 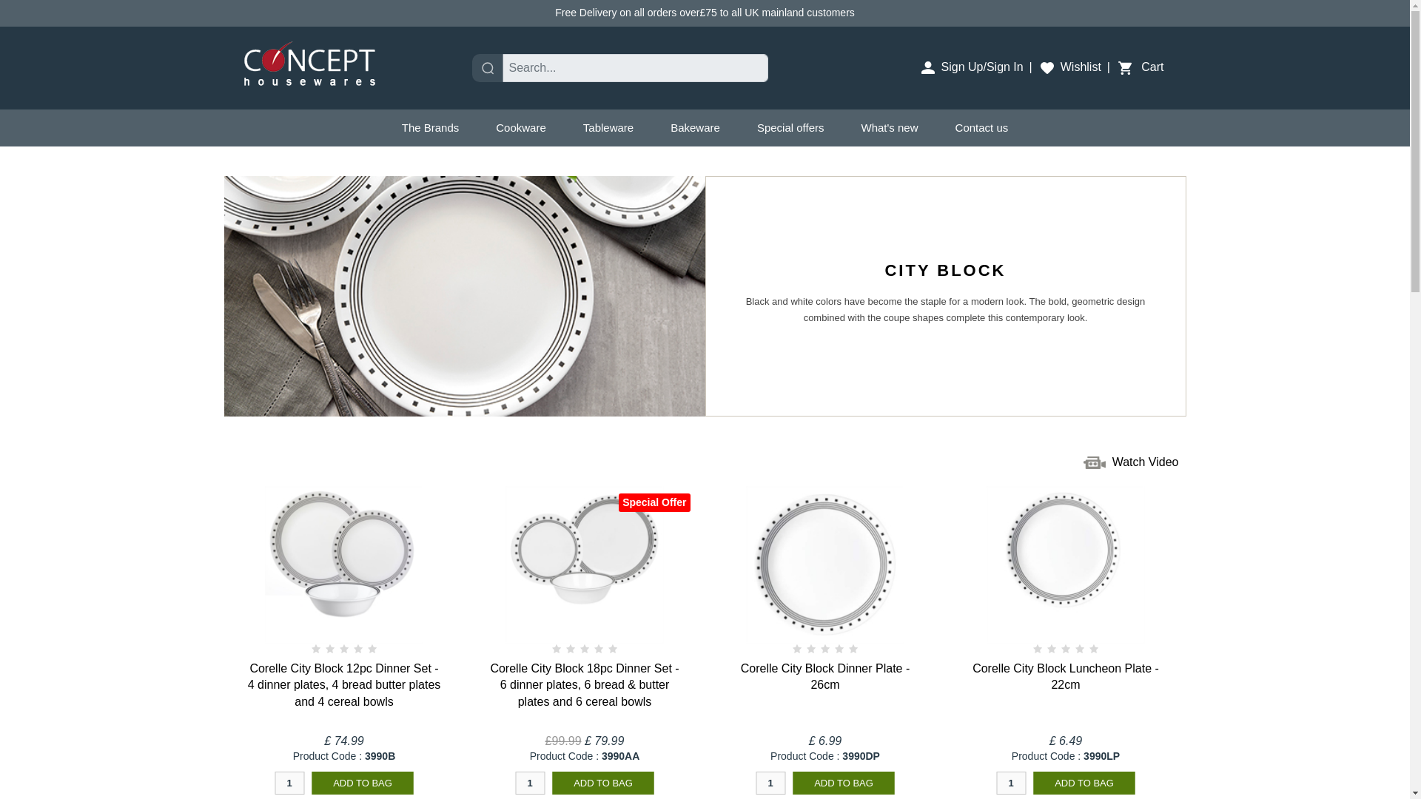 I want to click on cookware-menu, so click(x=521, y=127).